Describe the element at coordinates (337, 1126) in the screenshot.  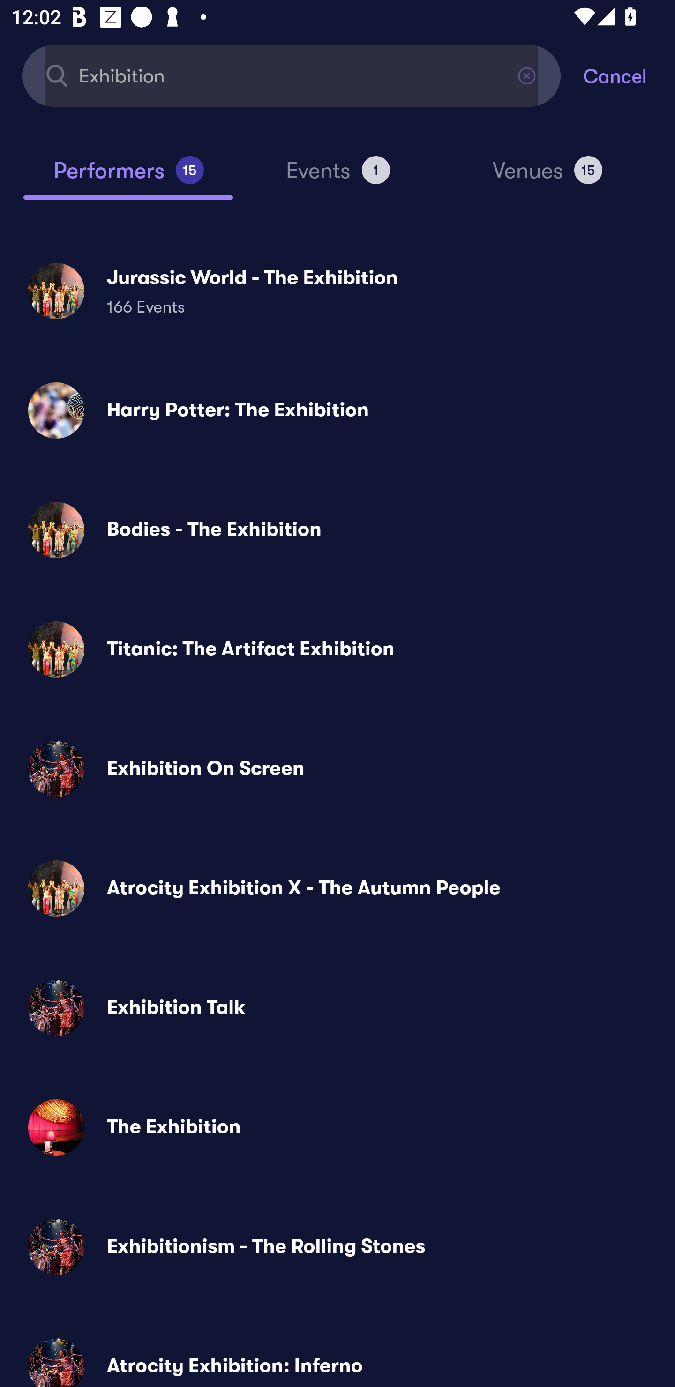
I see `The Exhibition` at that location.